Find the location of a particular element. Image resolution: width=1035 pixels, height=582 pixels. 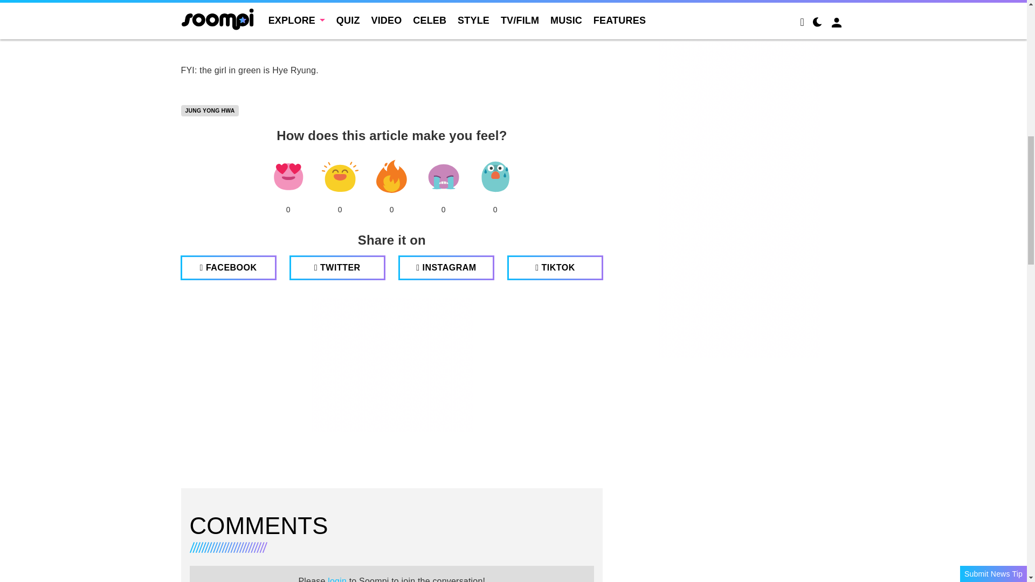

cry is located at coordinates (443, 177).